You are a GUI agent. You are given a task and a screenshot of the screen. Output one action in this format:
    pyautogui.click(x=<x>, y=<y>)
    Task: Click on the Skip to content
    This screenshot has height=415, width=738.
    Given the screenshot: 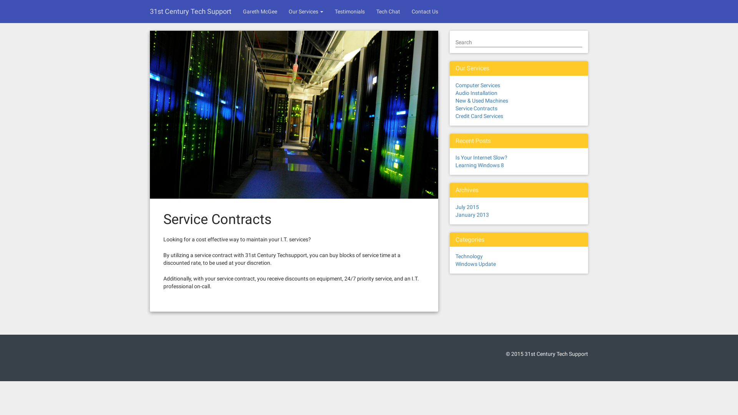 What is the action you would take?
    pyautogui.click(x=0, y=0)
    